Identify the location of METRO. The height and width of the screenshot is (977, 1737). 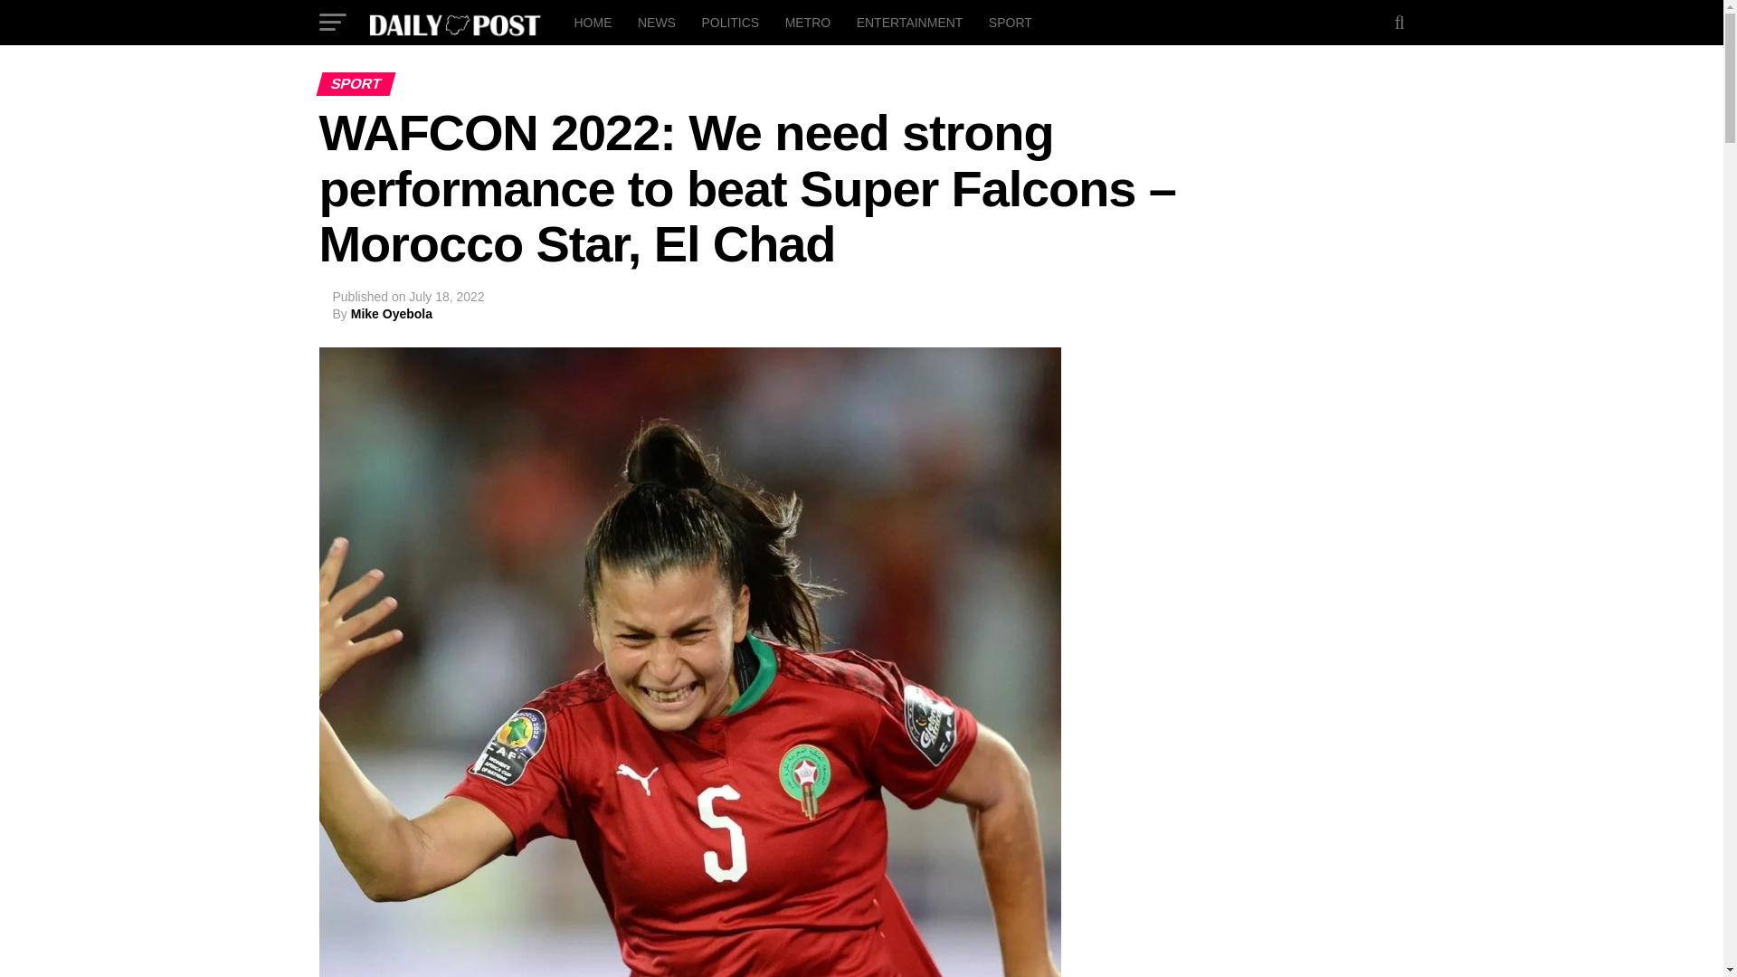
(809, 22).